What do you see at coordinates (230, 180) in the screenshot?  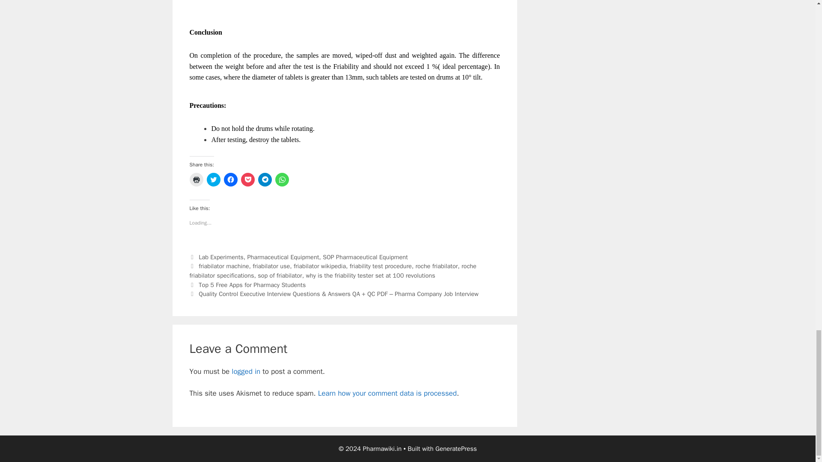 I see `Click to share on Facebook` at bounding box center [230, 180].